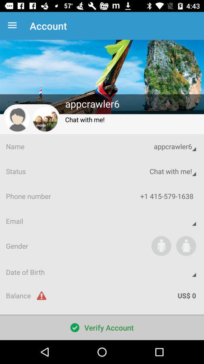  Describe the element at coordinates (102, 328) in the screenshot. I see `flip to the verify account icon` at that location.